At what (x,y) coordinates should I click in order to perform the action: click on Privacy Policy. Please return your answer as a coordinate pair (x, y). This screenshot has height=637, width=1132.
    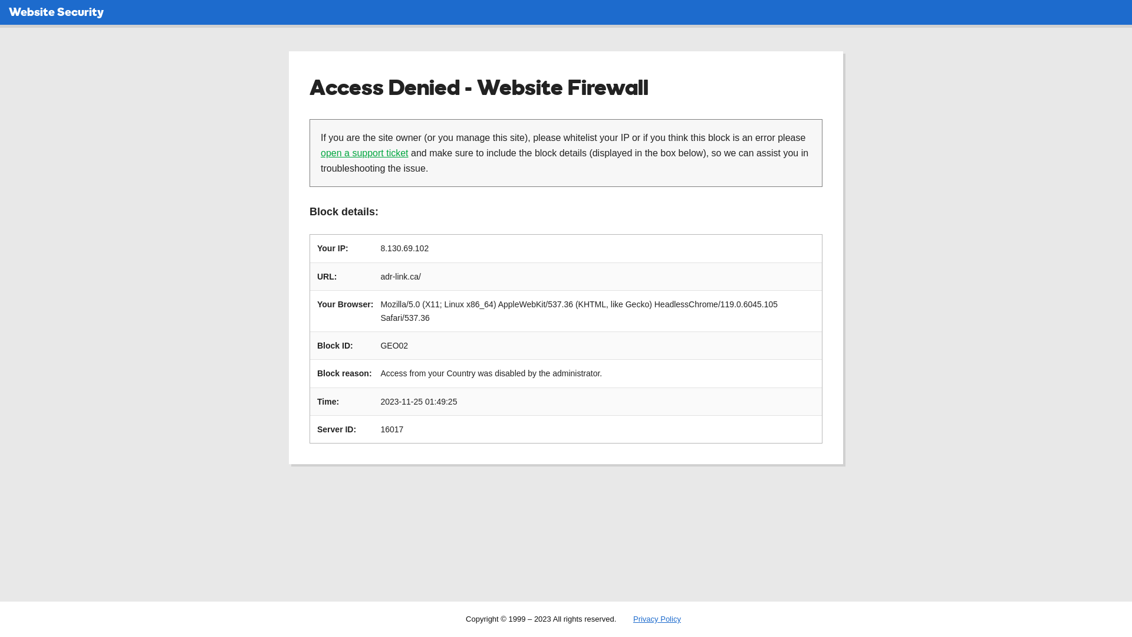
    Looking at the image, I should click on (657, 619).